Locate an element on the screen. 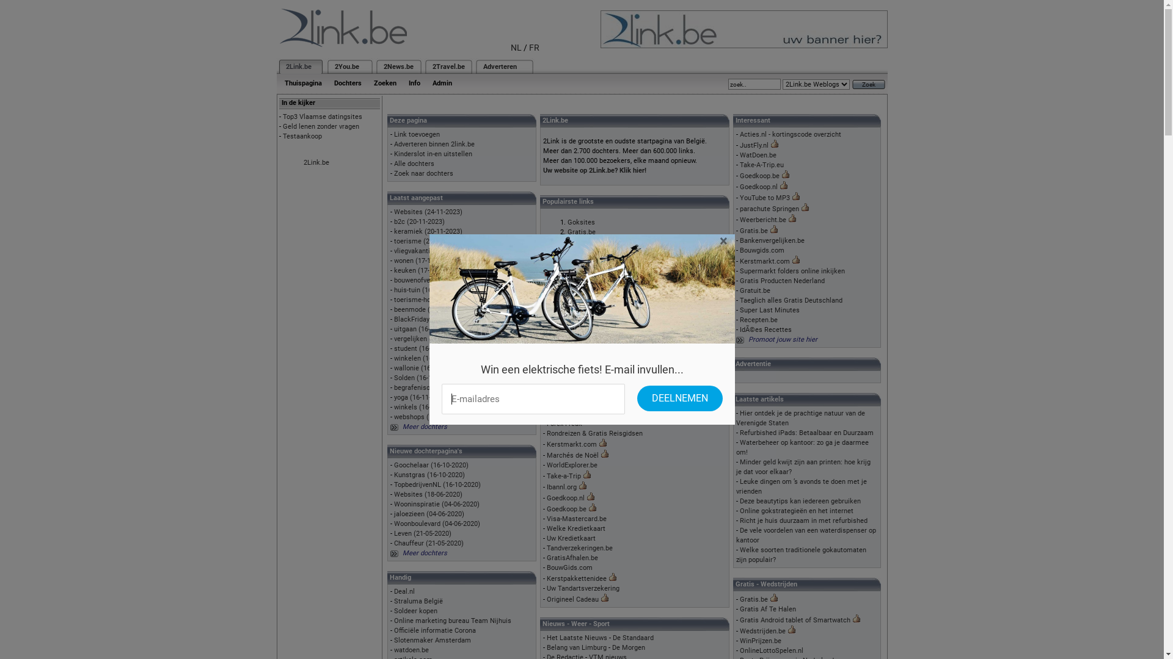 The width and height of the screenshot is (1173, 659). Gratis Android tablet of Smartwatch is located at coordinates (795, 620).